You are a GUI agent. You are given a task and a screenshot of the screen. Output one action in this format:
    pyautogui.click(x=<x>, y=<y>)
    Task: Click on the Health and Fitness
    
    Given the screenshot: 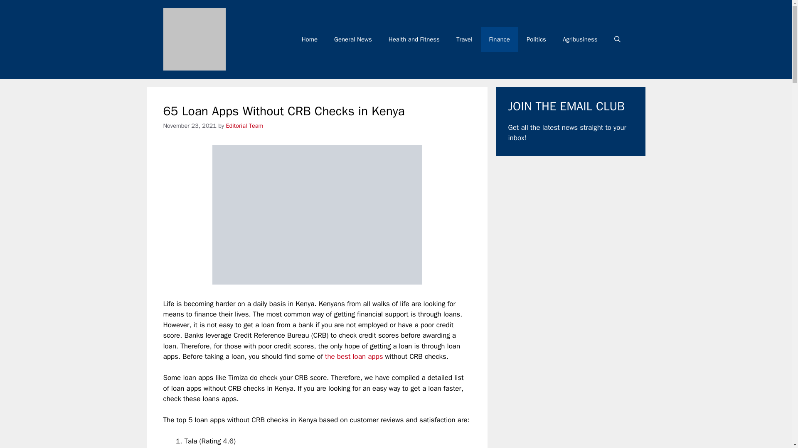 What is the action you would take?
    pyautogui.click(x=414, y=39)
    